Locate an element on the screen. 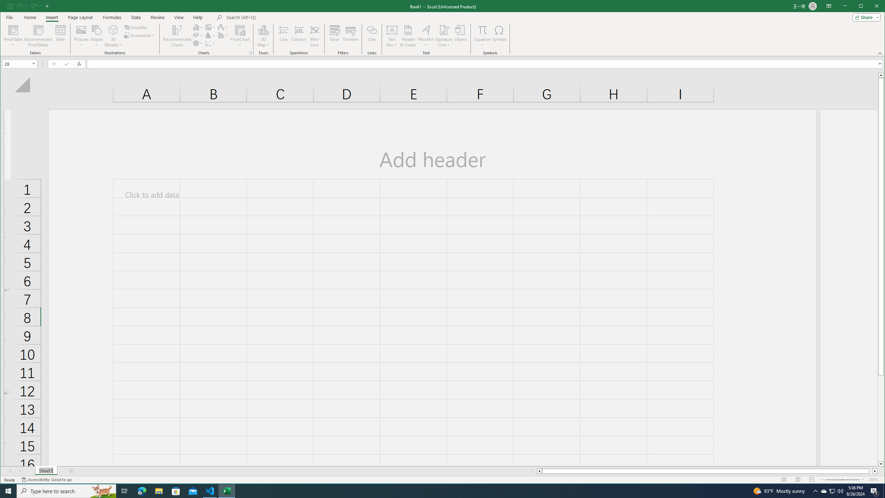  Signature Line is located at coordinates (444, 36).